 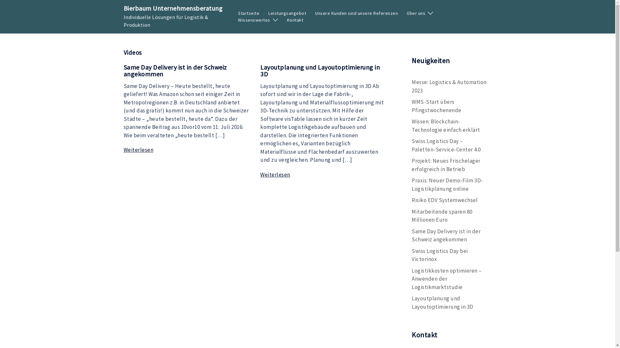 I want to click on Unsere Kunden sind unsere Referenzen, so click(x=356, y=14).